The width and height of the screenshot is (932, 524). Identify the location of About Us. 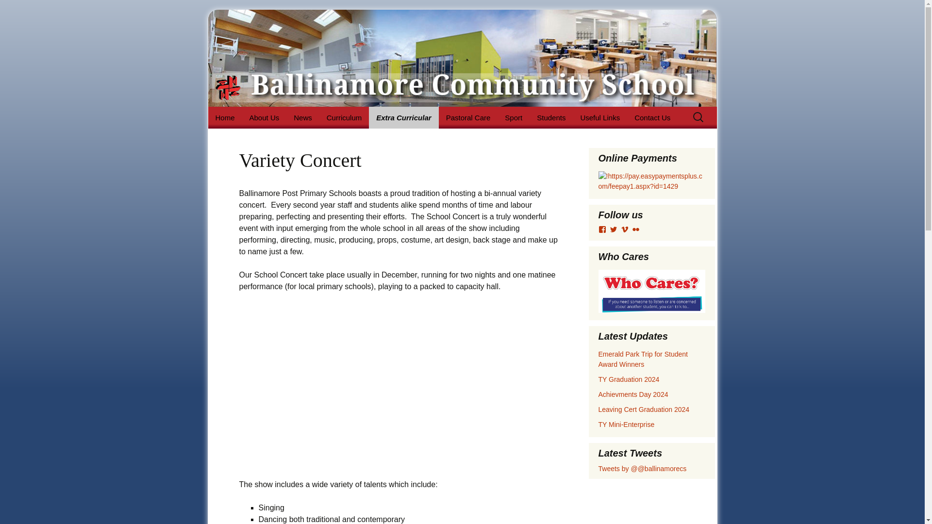
(265, 117).